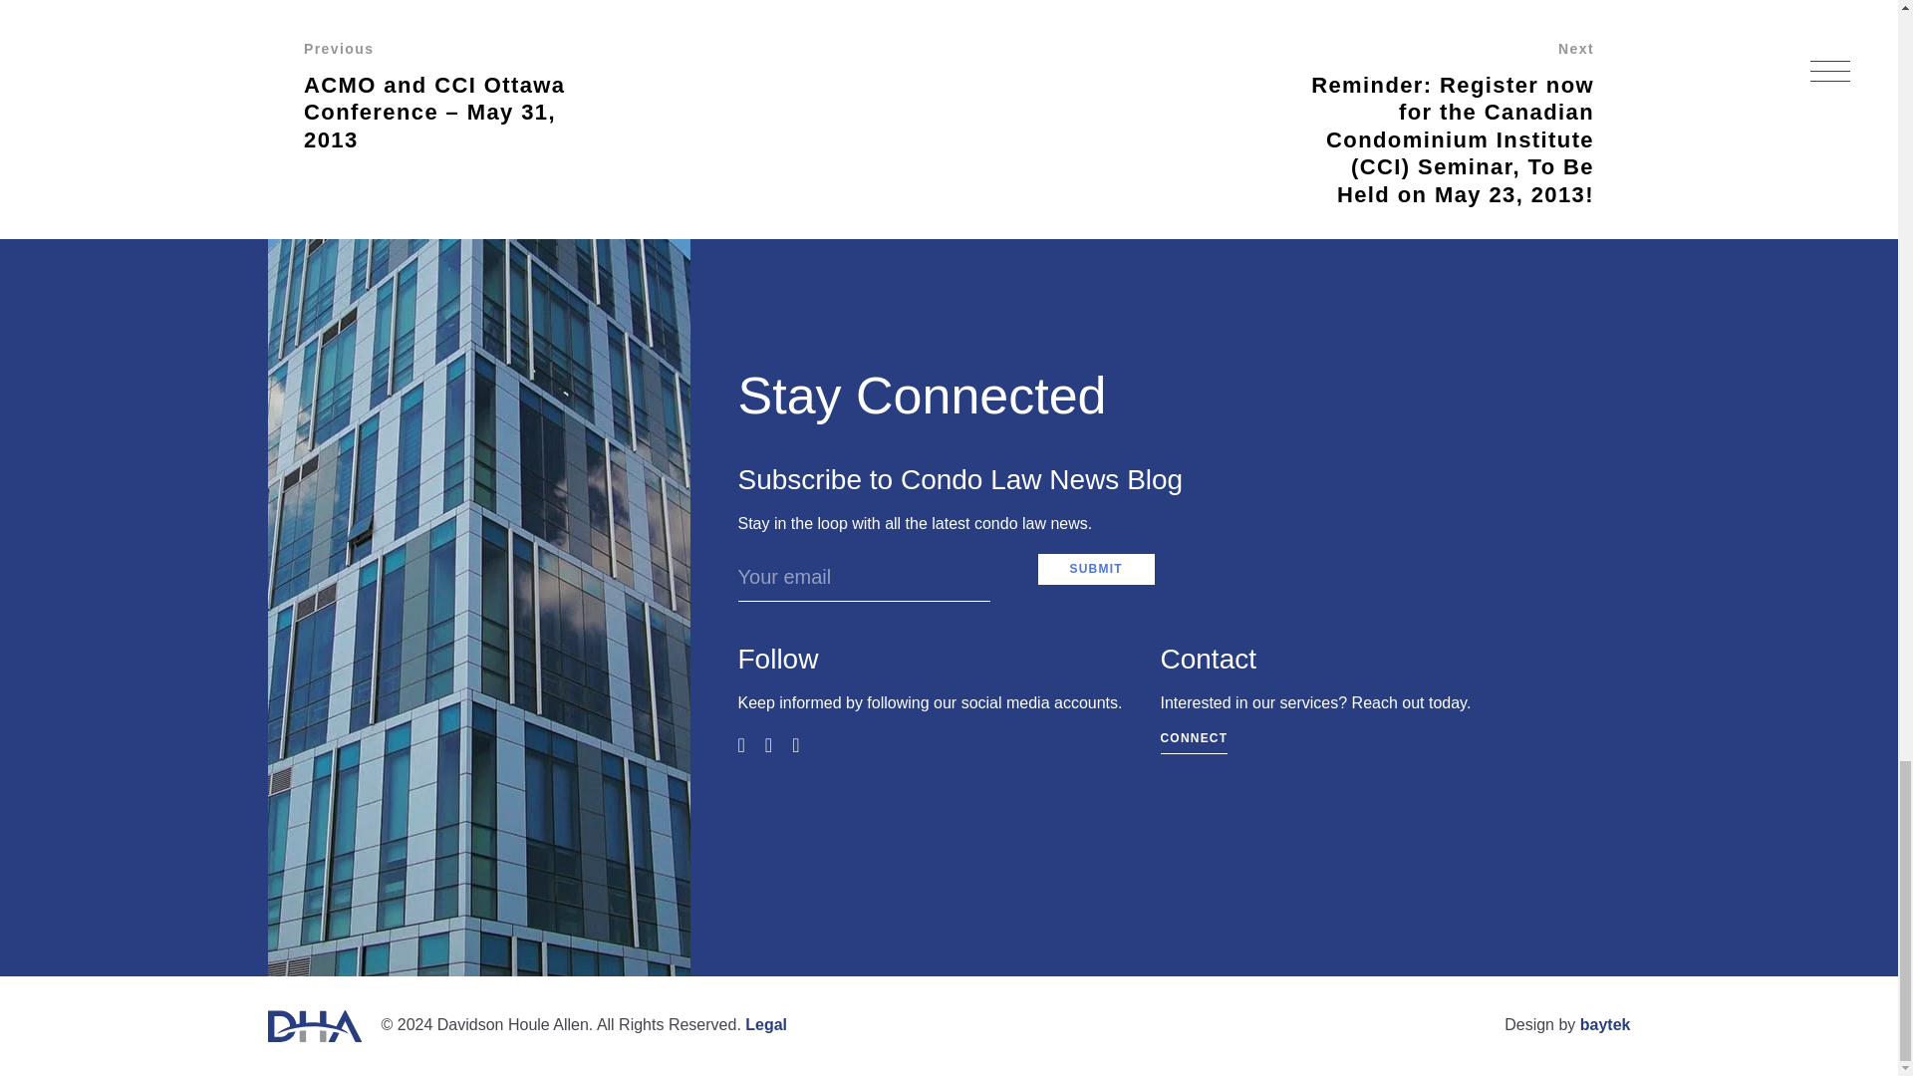 This screenshot has width=1913, height=1076. Describe the element at coordinates (765, 1024) in the screenshot. I see `Legal` at that location.